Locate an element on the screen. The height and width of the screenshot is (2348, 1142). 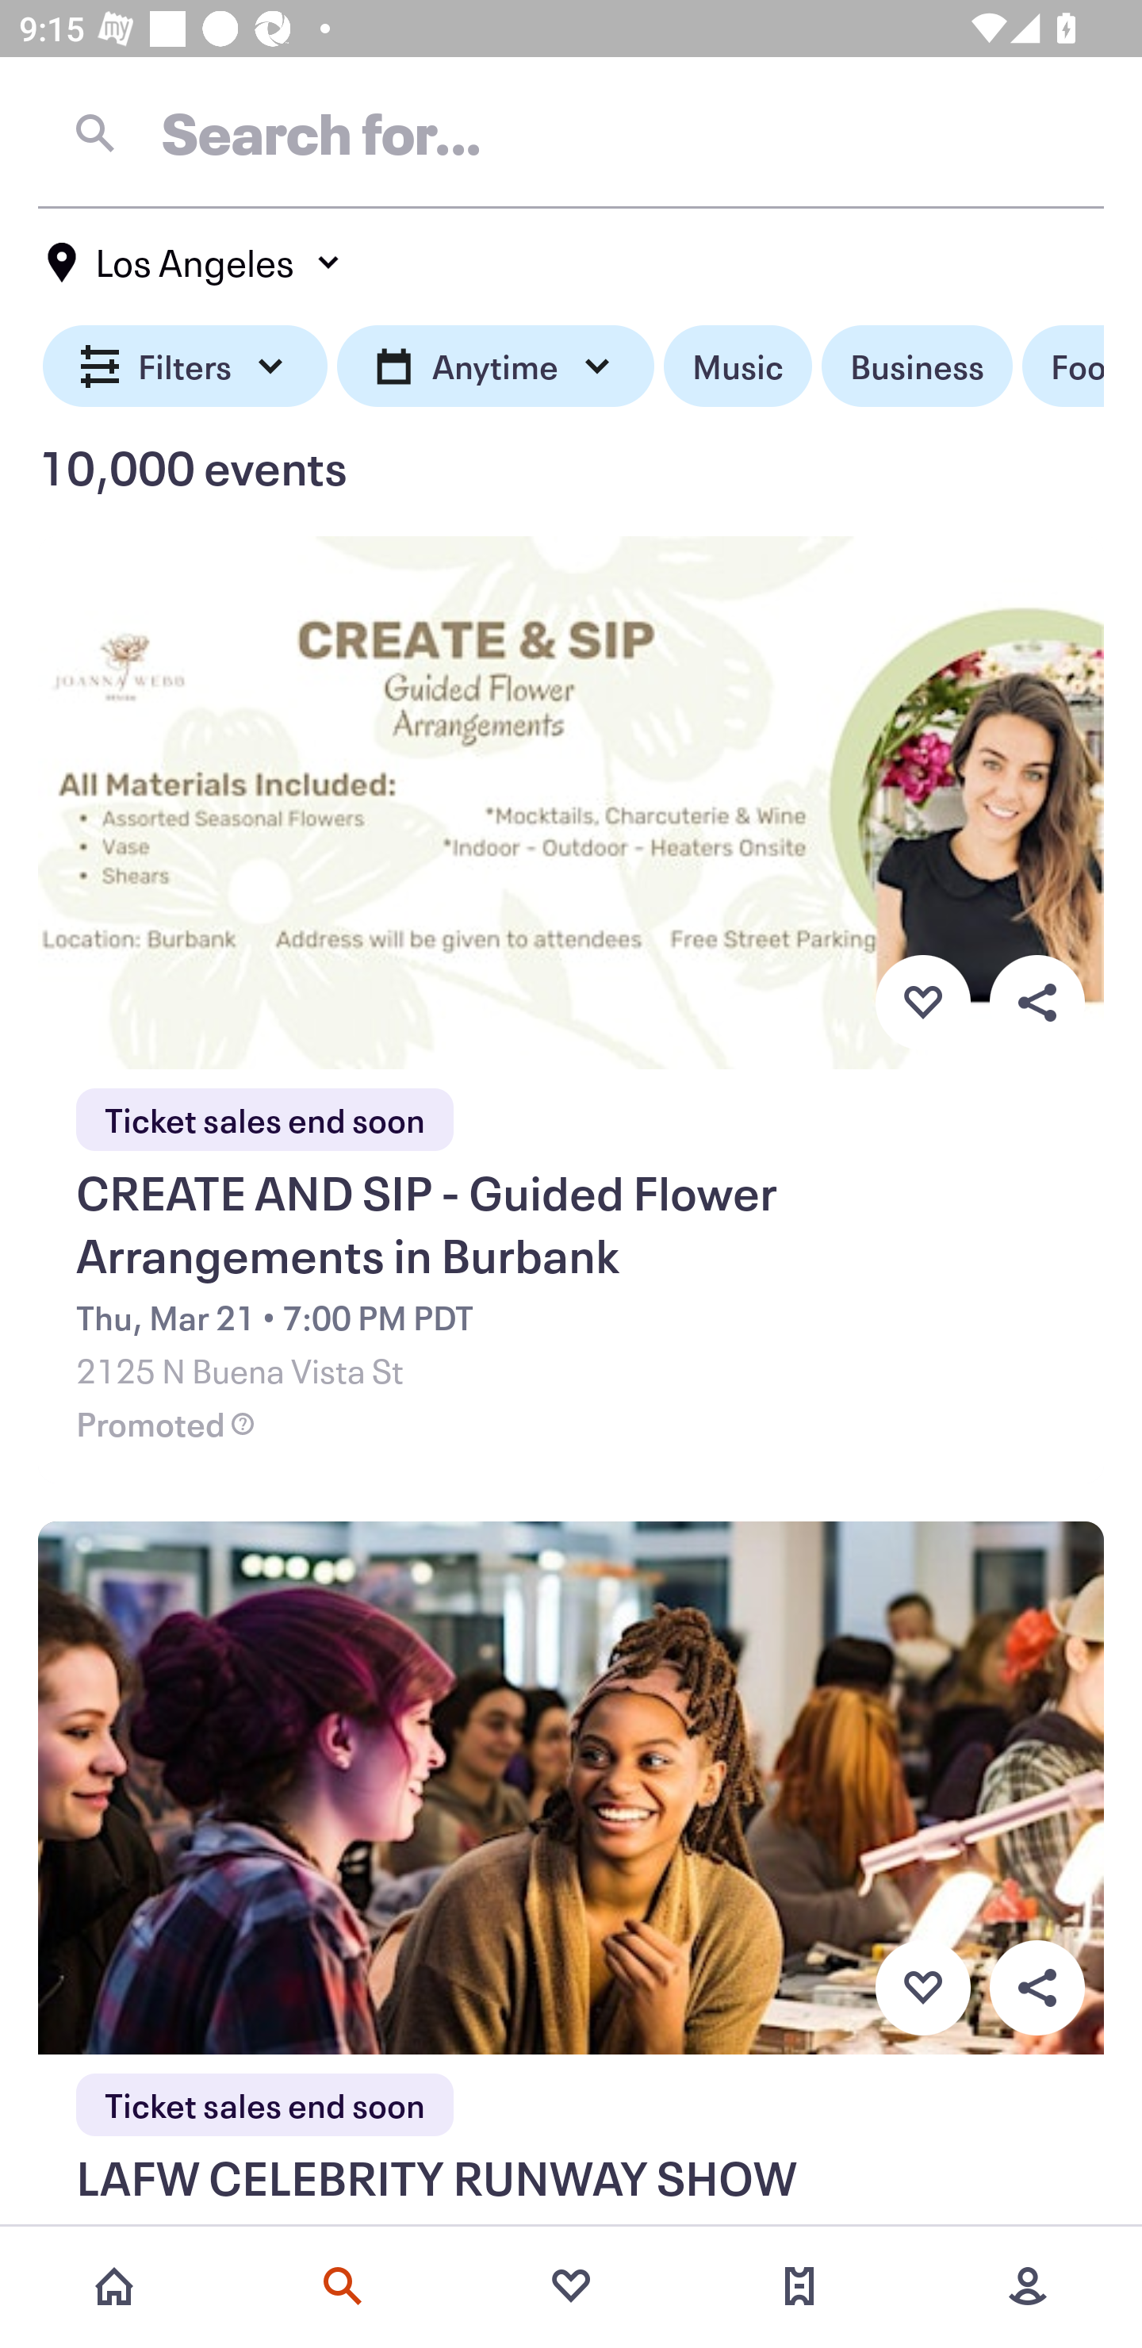
Favorite button is located at coordinates (922, 1002).